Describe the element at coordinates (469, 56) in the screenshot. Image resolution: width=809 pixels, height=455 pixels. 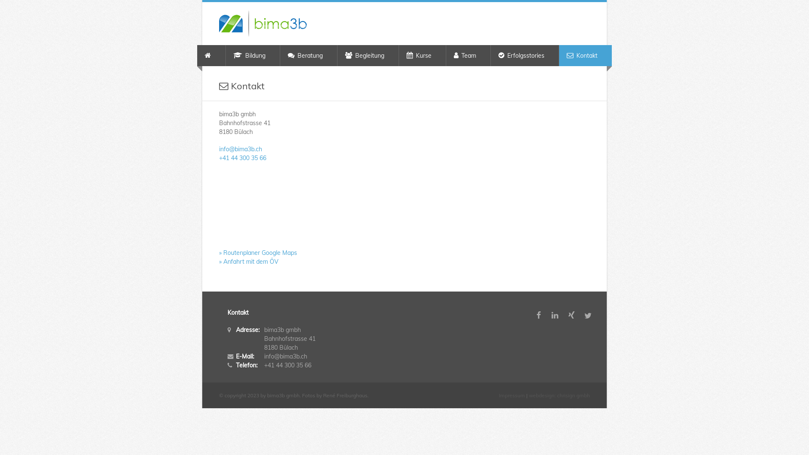
I see `Team` at that location.